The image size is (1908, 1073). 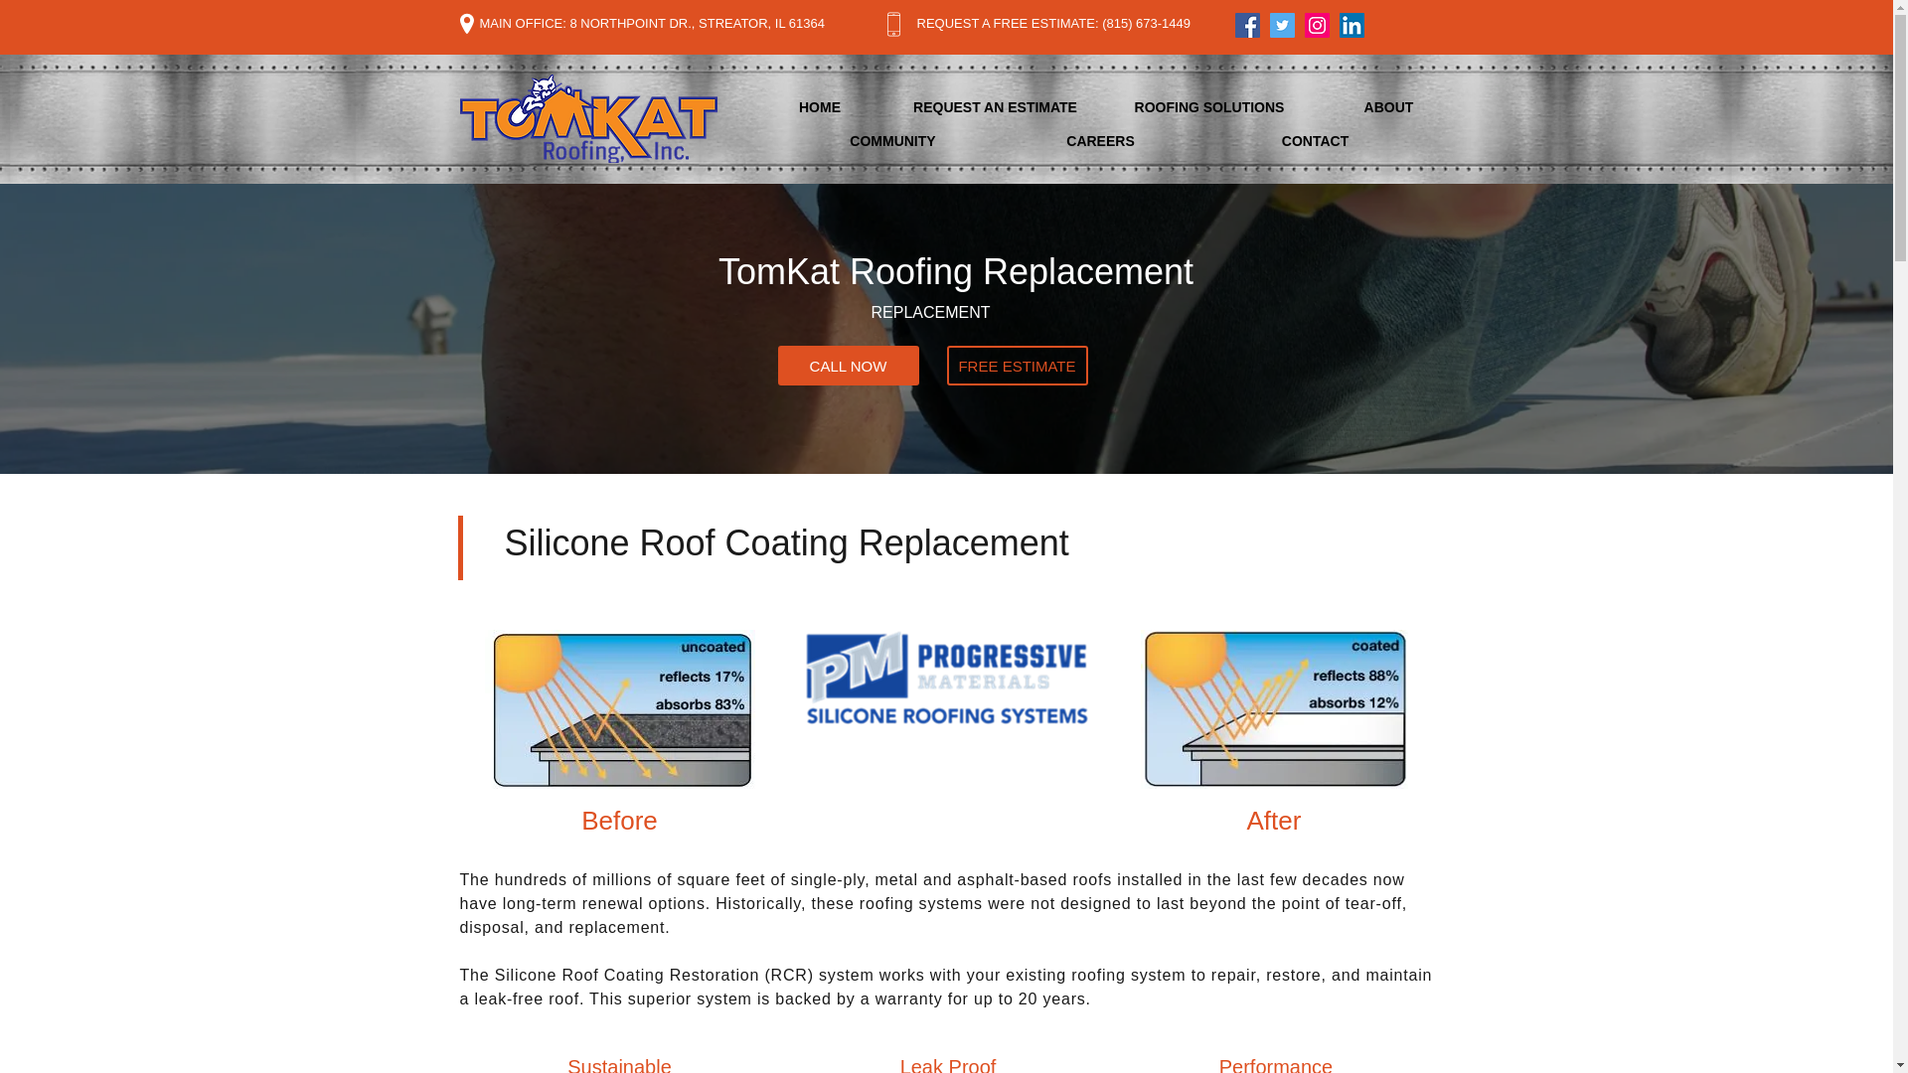 What do you see at coordinates (1314, 141) in the screenshot?
I see `CONTACT` at bounding box center [1314, 141].